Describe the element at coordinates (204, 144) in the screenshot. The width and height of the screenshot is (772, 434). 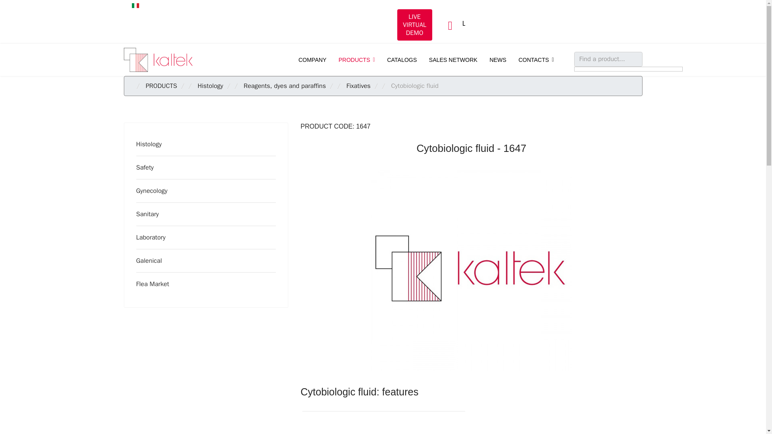
I see `Histology` at that location.